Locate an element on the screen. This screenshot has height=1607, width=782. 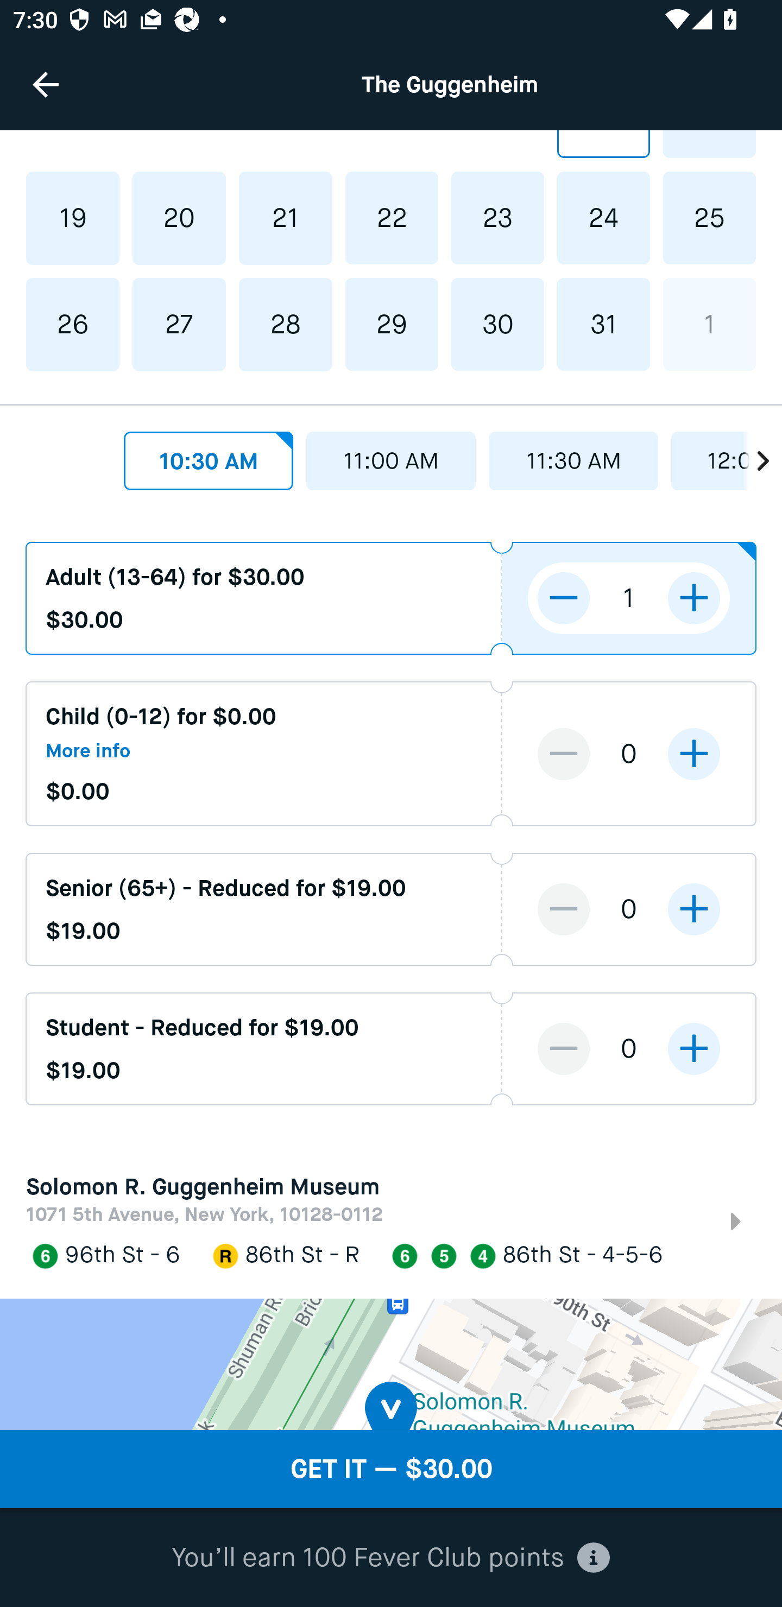
11:00 AM is located at coordinates (391, 461).